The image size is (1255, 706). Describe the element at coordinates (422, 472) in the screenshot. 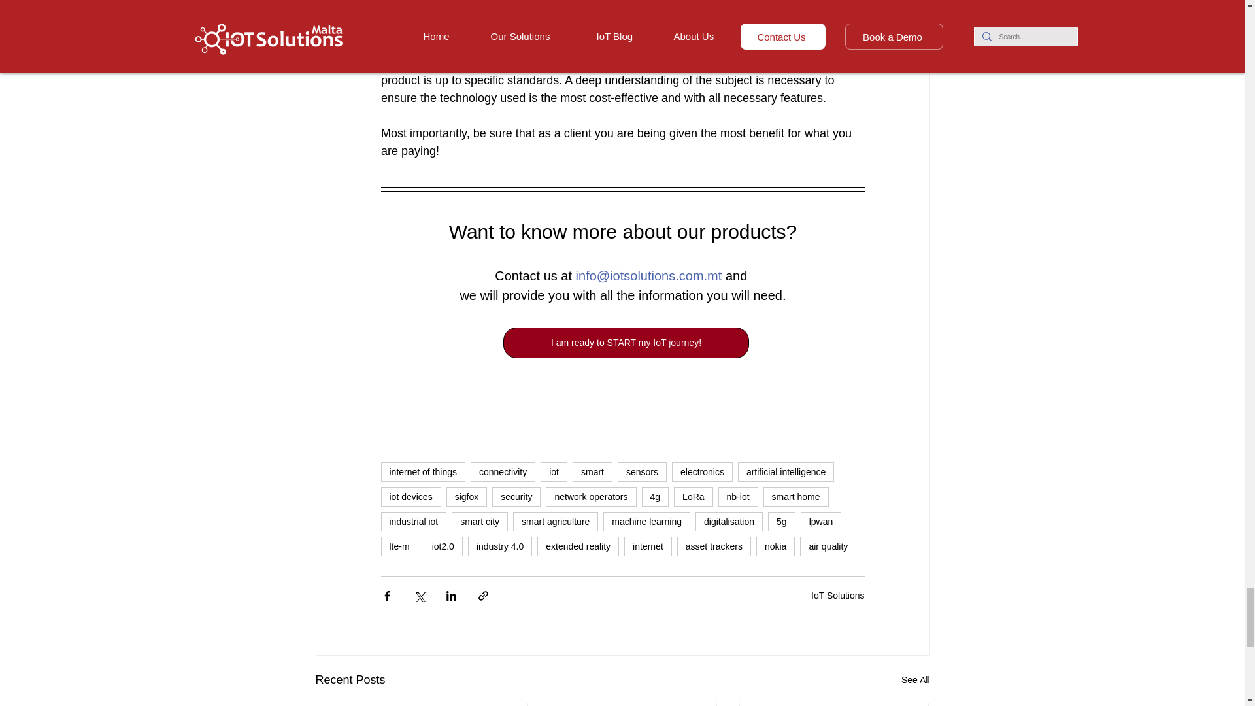

I see `internet of things` at that location.